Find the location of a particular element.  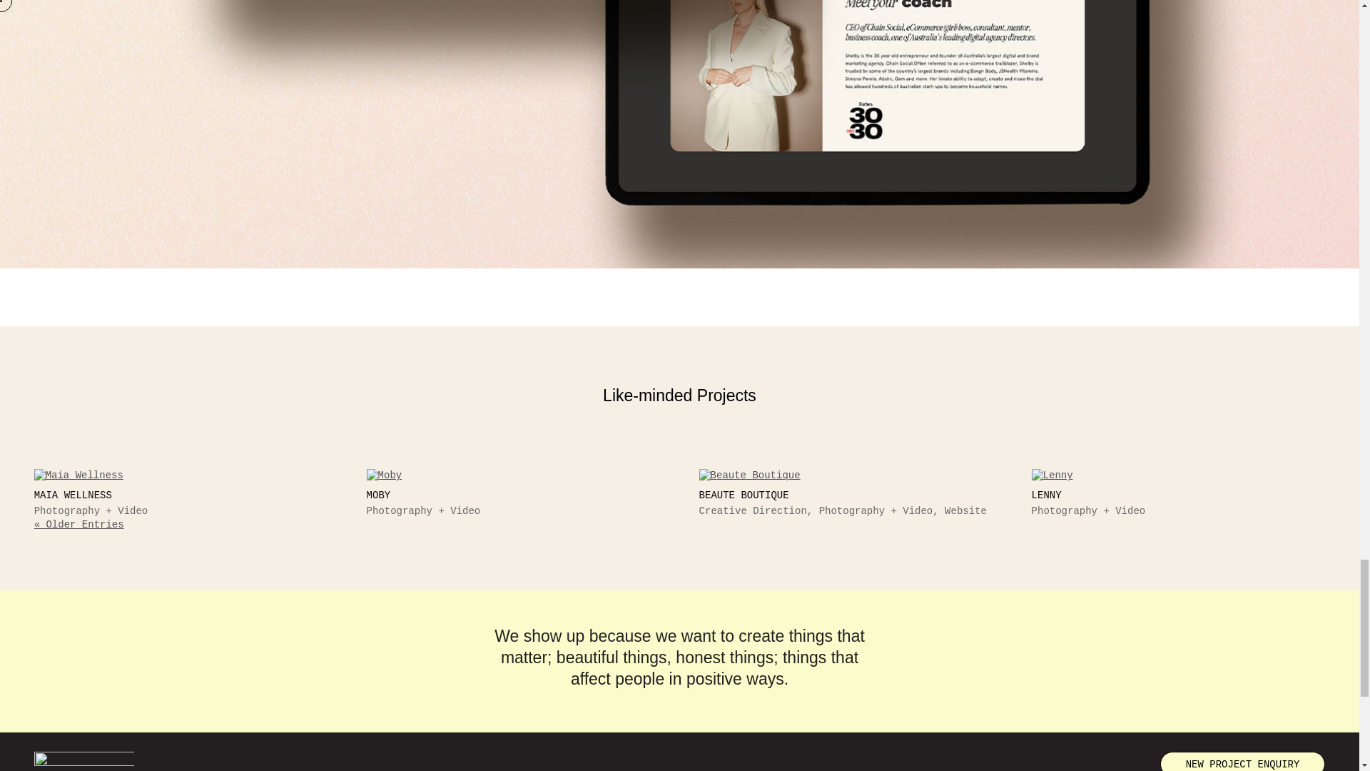

LENNY is located at coordinates (1046, 495).